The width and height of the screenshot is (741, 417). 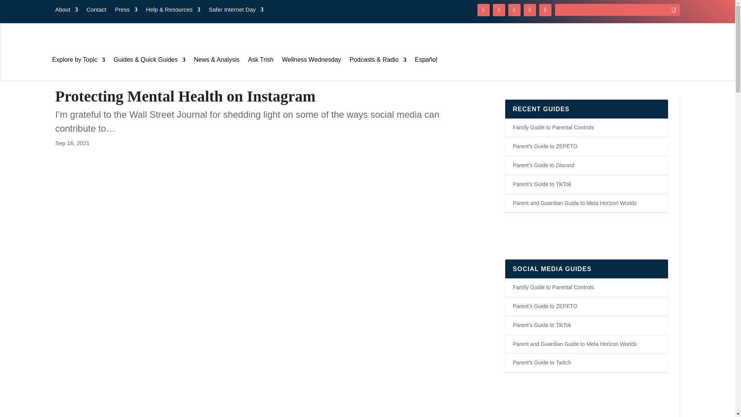 What do you see at coordinates (126, 11) in the screenshot?
I see `Press` at bounding box center [126, 11].